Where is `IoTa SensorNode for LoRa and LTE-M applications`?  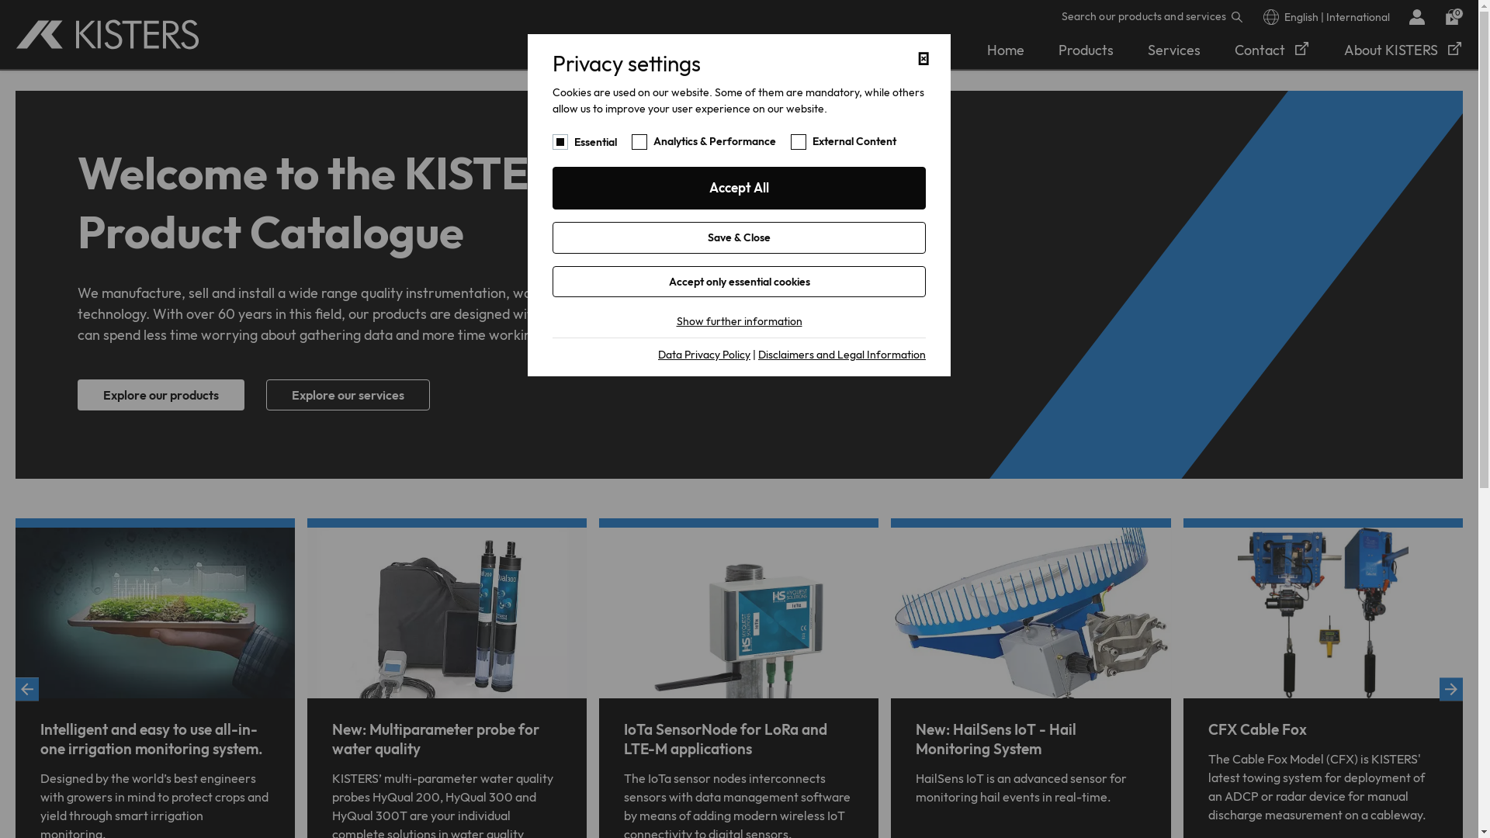
IoTa SensorNode for LoRa and LTE-M applications is located at coordinates (726, 739).